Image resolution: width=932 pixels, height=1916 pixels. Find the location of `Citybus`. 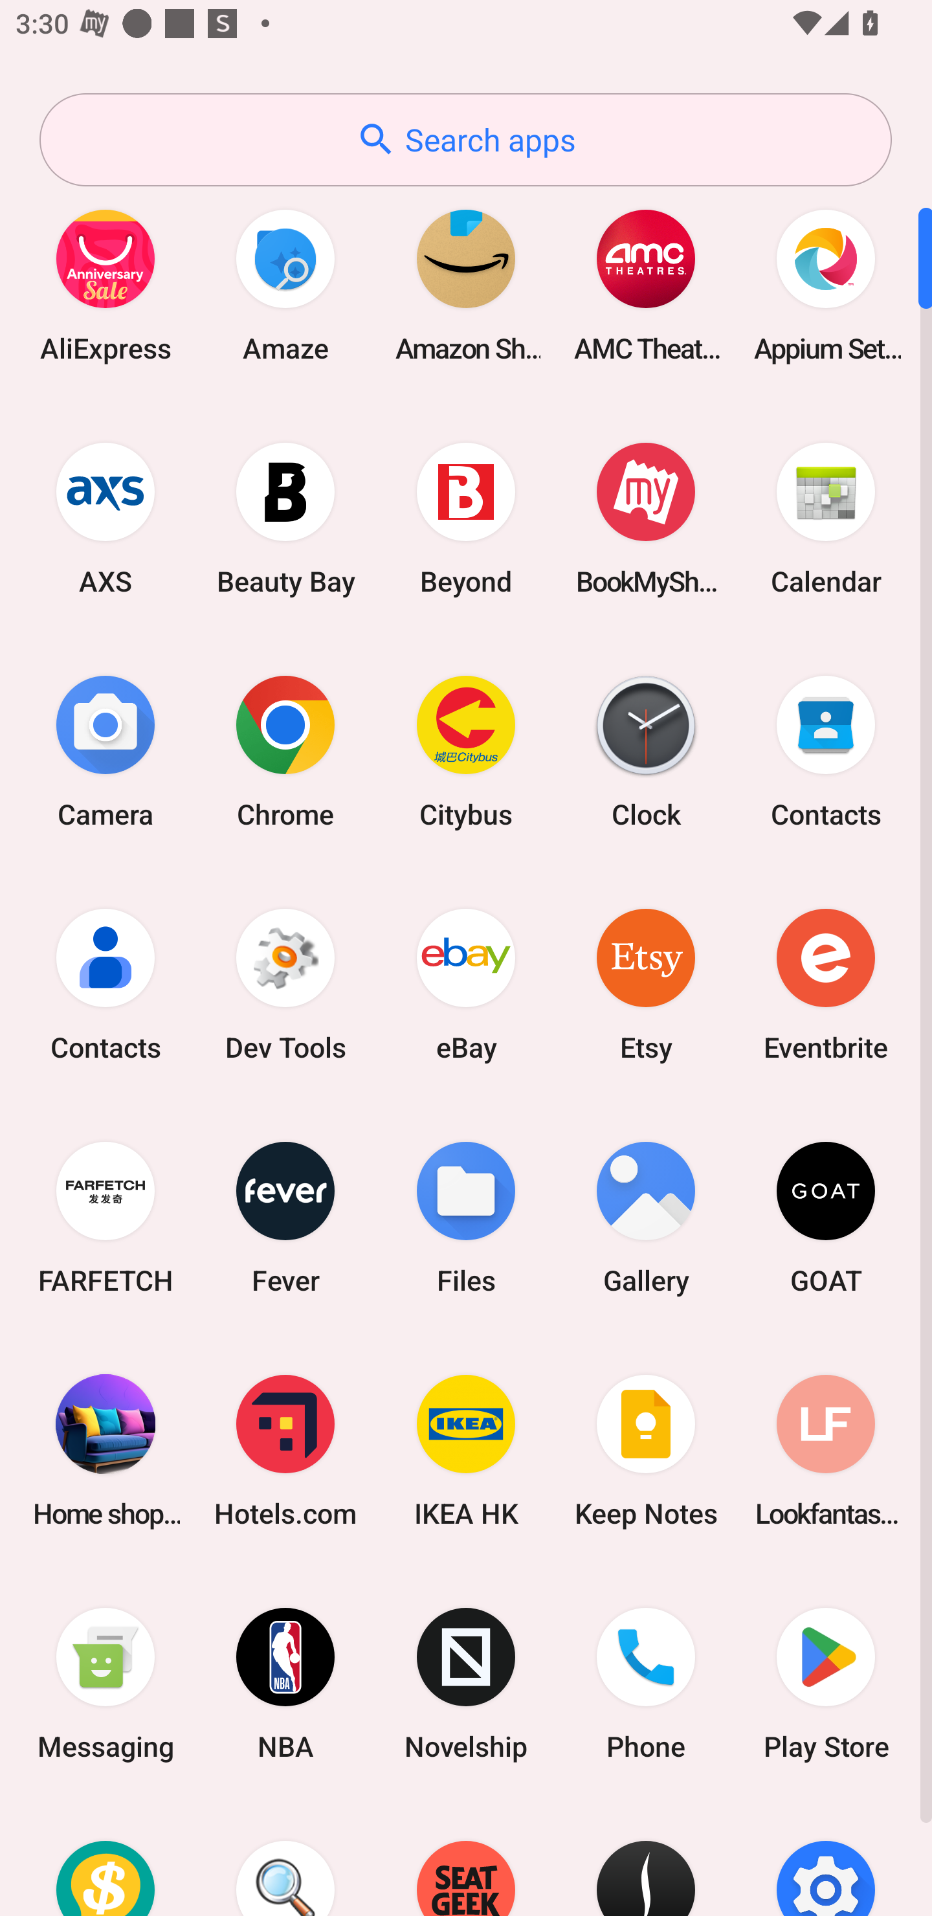

Citybus is located at coordinates (466, 751).